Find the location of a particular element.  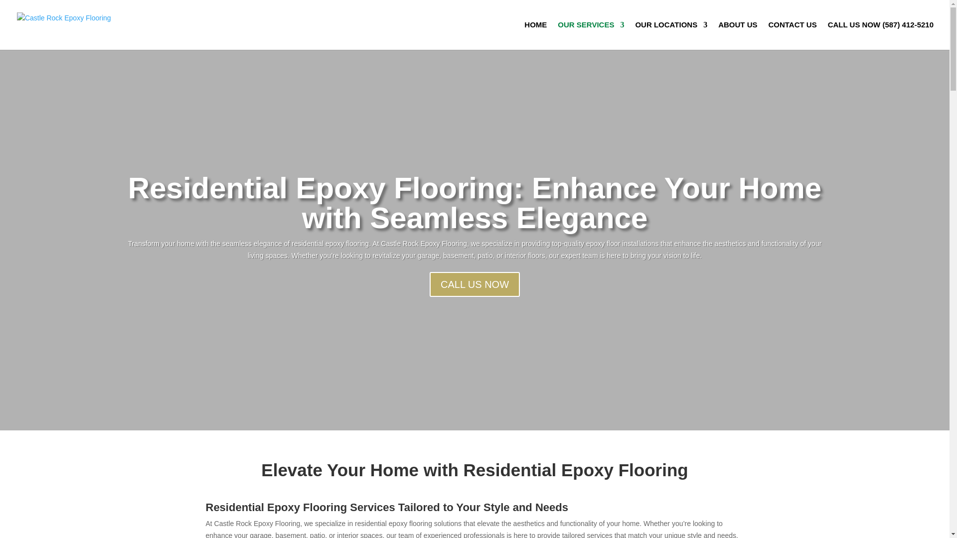

ABOUT US is located at coordinates (738, 36).